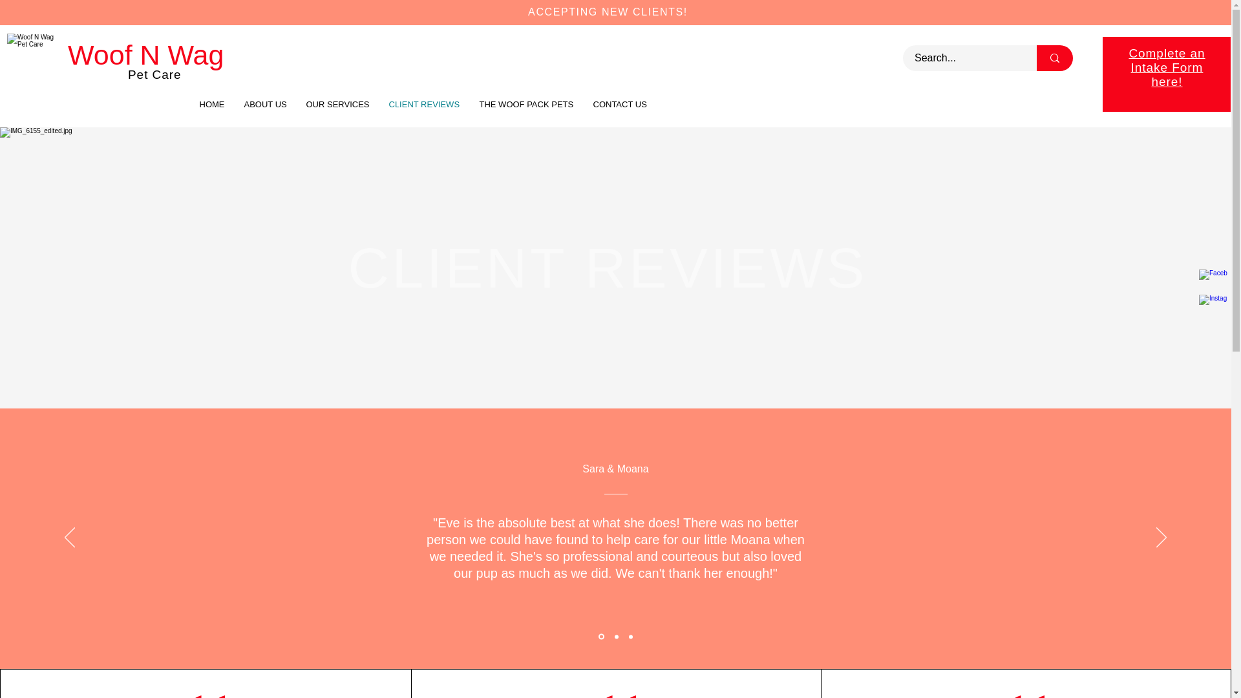 This screenshot has width=1241, height=698. I want to click on ABOUT US, so click(265, 104).